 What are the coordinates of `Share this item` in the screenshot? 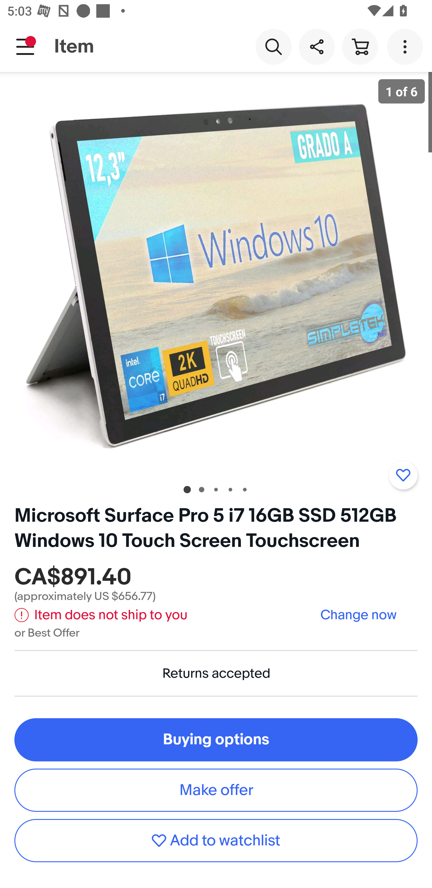 It's located at (316, 46).